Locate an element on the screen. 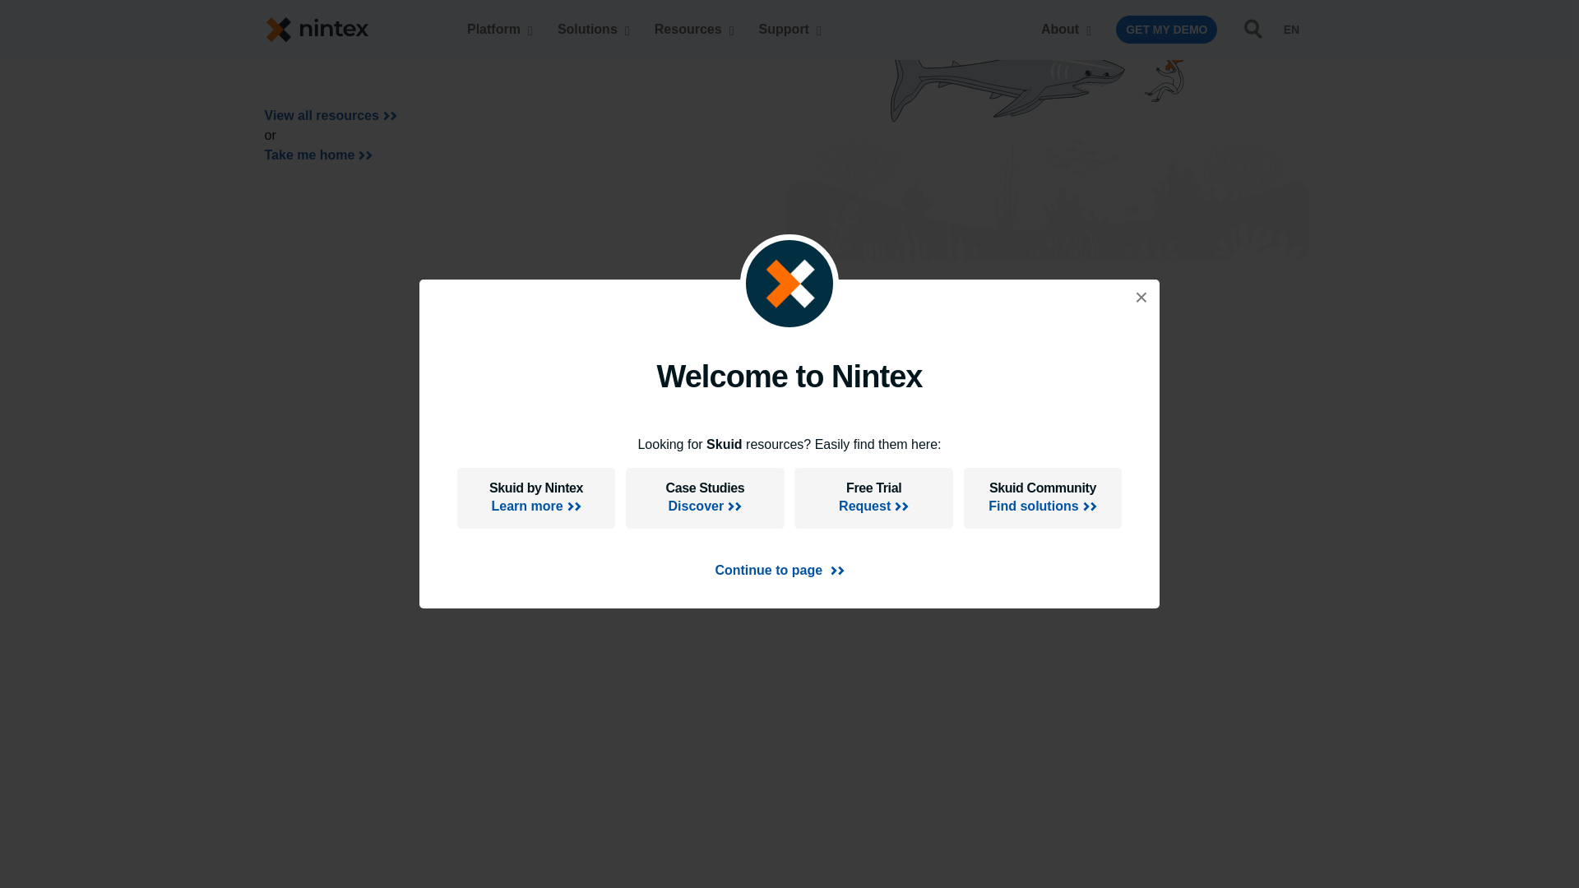 This screenshot has width=1579, height=888. Learn more is located at coordinates (536, 113).